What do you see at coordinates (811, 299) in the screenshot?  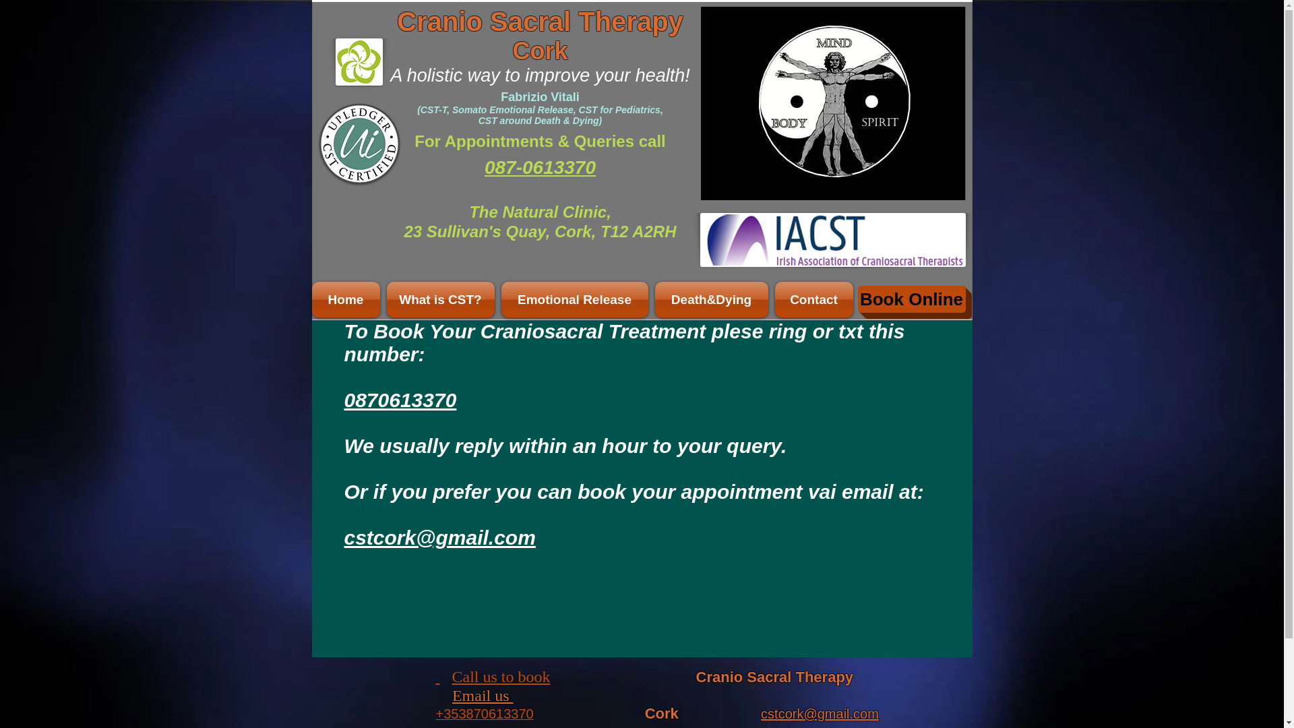 I see `Contact` at bounding box center [811, 299].